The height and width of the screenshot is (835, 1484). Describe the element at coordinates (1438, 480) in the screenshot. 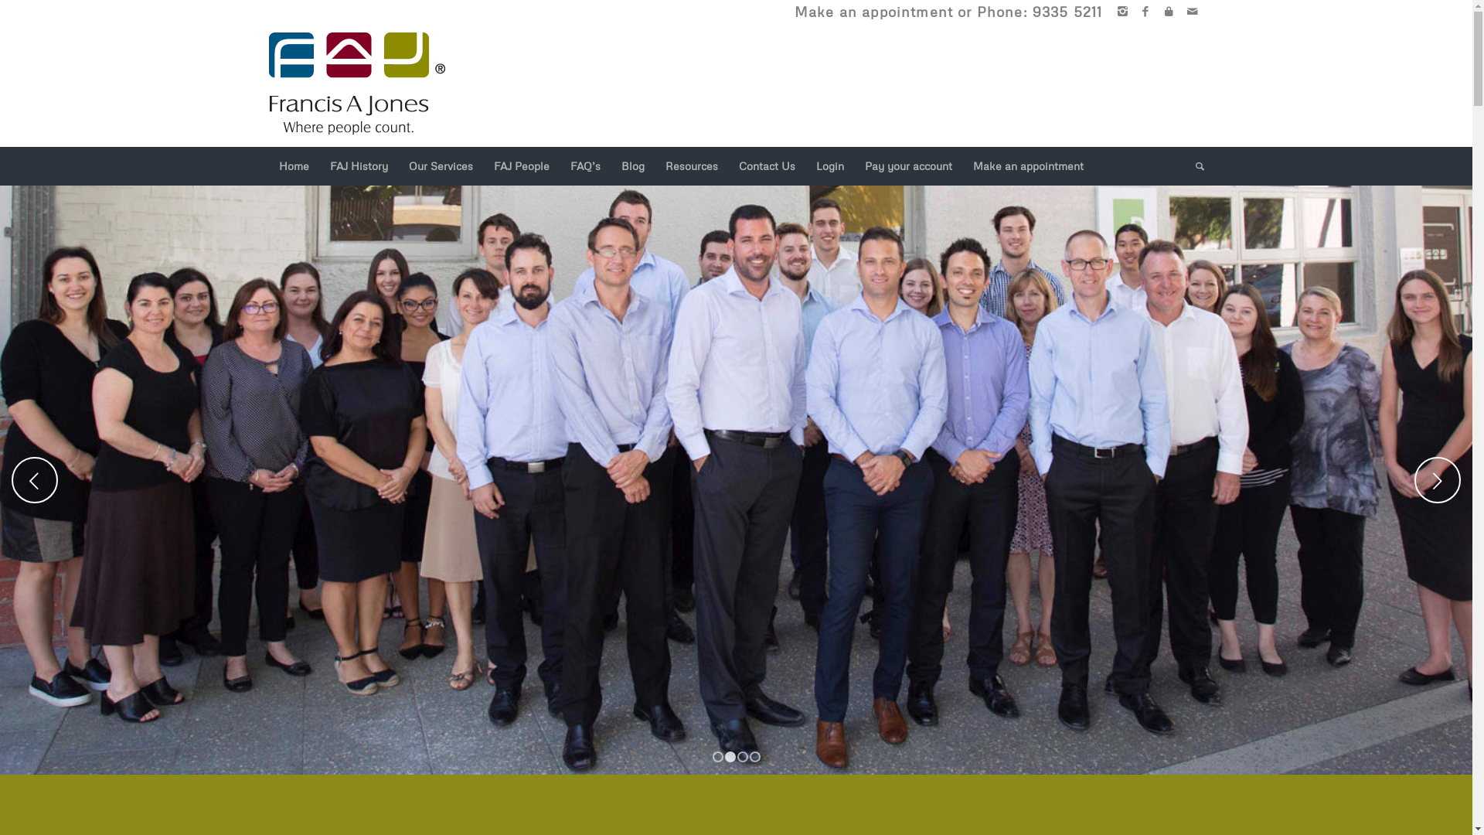

I see `Next` at that location.